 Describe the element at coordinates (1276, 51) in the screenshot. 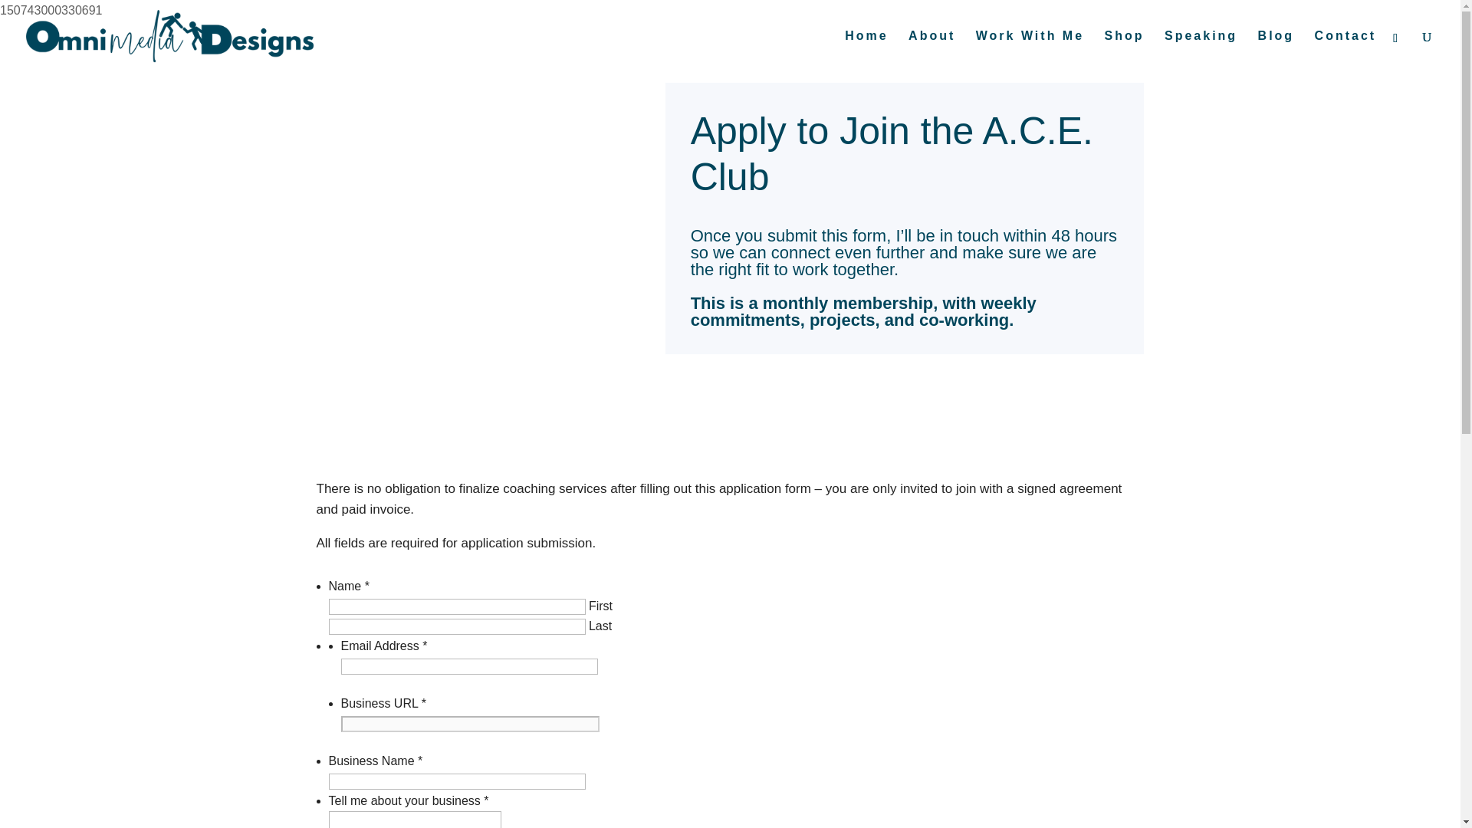

I see `Blog` at that location.